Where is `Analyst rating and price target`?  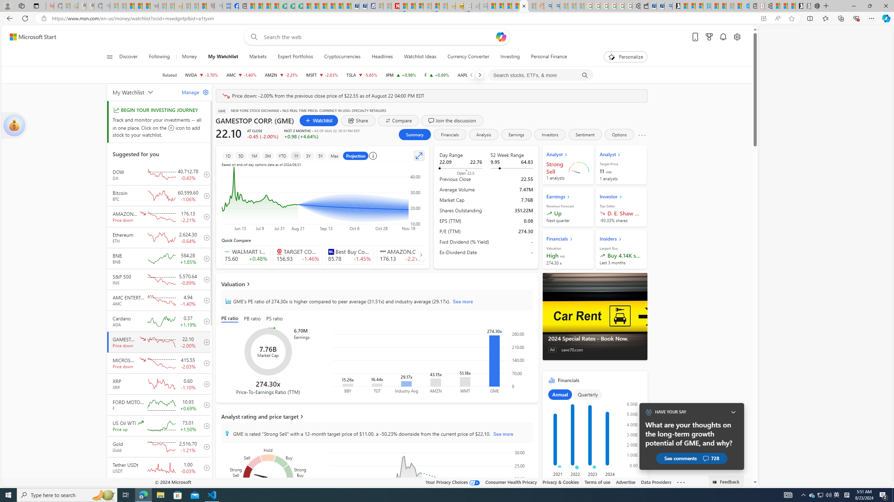
Analyst rating and price target is located at coordinates (376, 417).